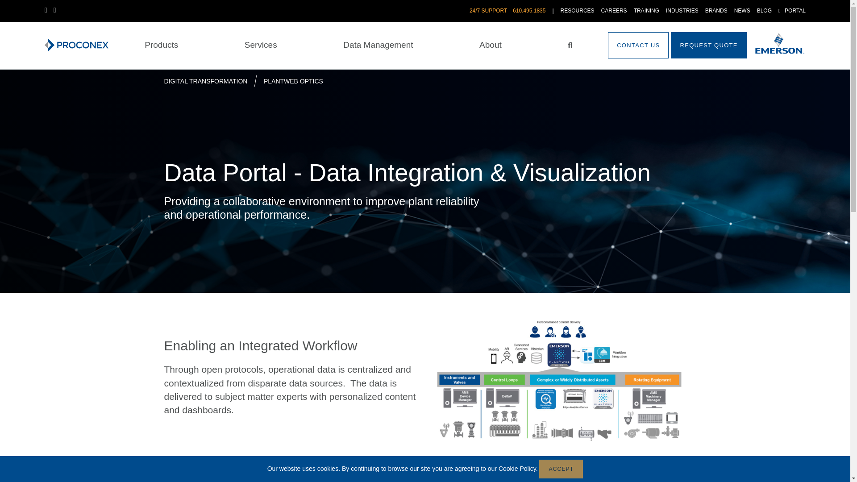 The height and width of the screenshot is (482, 857). Describe the element at coordinates (764, 11) in the screenshot. I see `BLOG` at that location.